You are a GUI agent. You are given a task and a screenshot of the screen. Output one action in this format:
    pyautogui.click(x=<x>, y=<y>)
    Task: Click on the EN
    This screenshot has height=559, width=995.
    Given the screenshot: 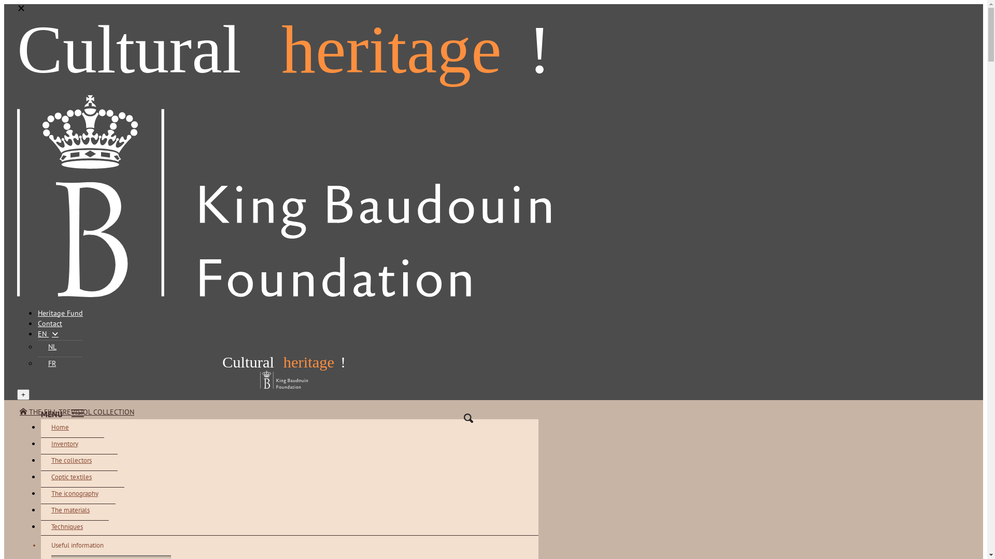 What is the action you would take?
    pyautogui.click(x=48, y=334)
    